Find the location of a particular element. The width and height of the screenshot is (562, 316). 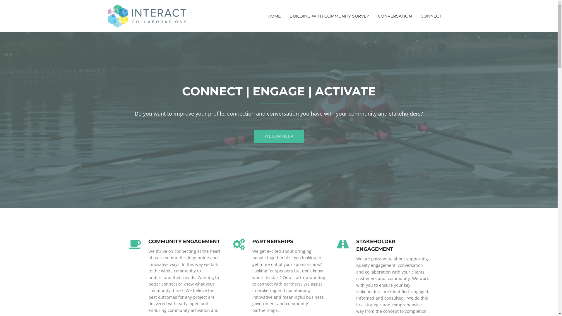

HOME is located at coordinates (274, 16).